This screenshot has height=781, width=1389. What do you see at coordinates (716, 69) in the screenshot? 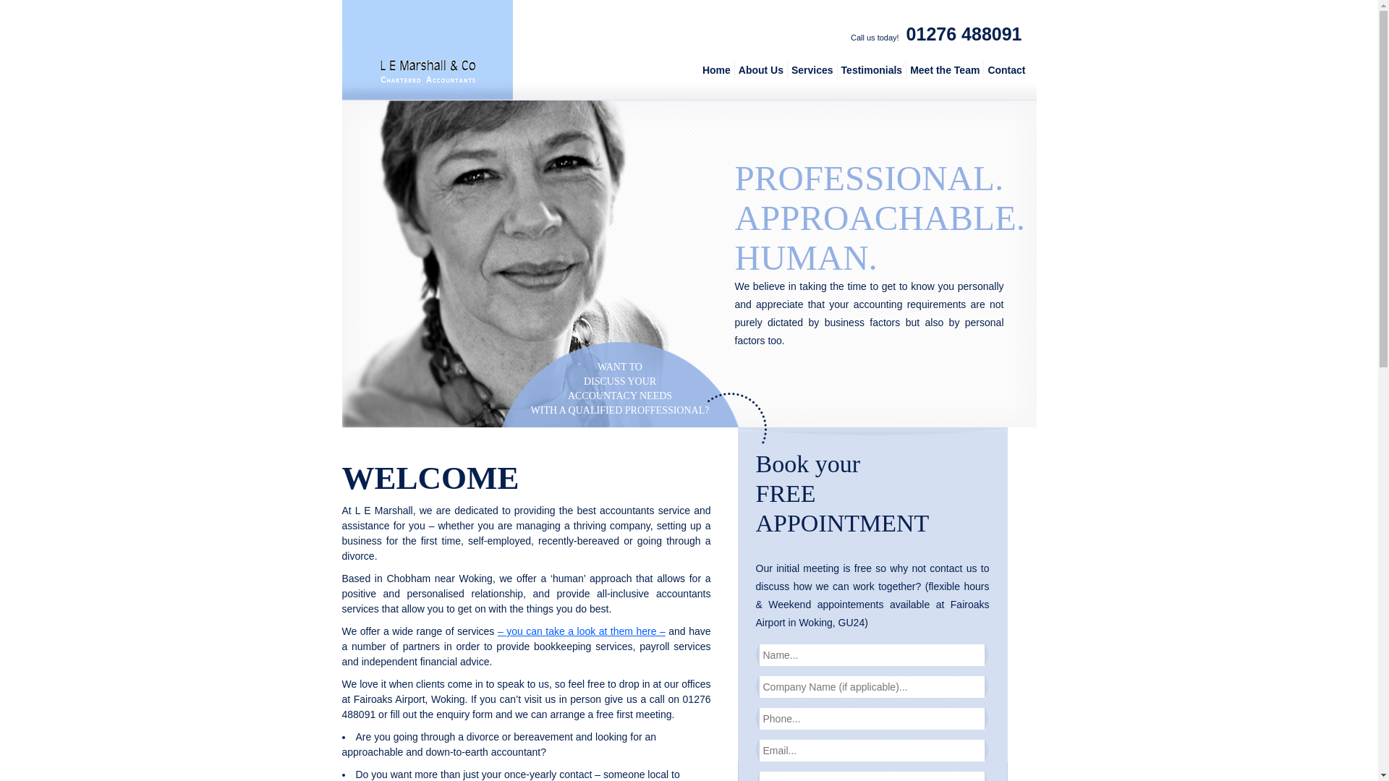
I see `Home` at bounding box center [716, 69].